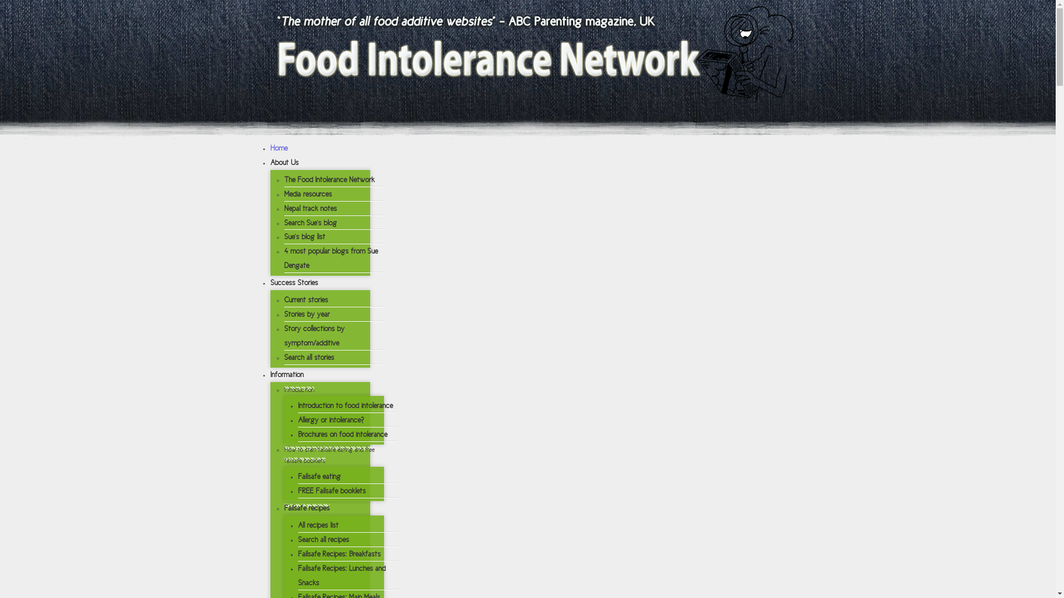 Image resolution: width=1064 pixels, height=598 pixels. Describe the element at coordinates (339, 554) in the screenshot. I see `Failsafe Recipes: Breakfasts` at that location.